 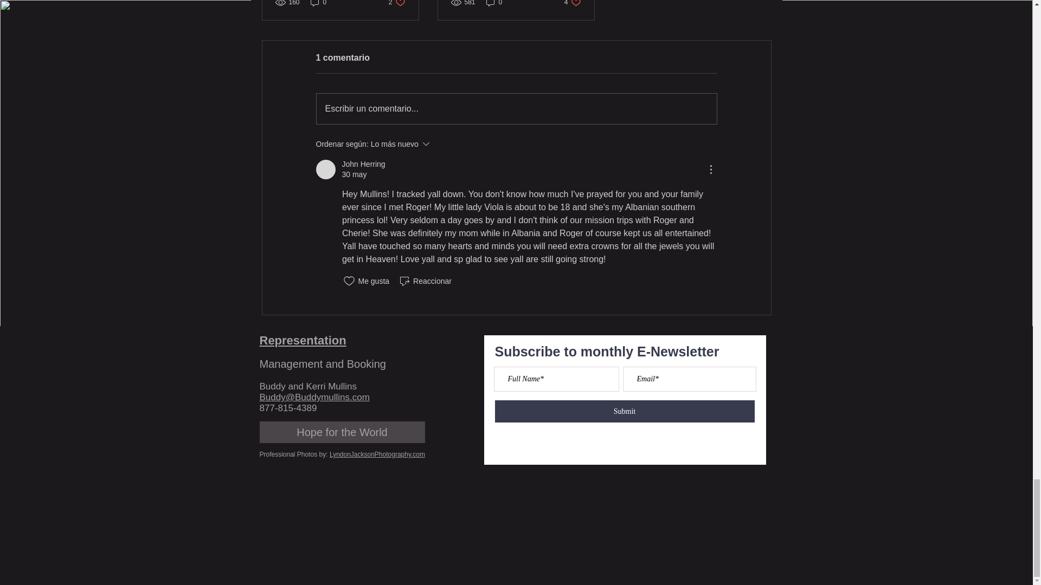 I want to click on Hope for the World, so click(x=516, y=108).